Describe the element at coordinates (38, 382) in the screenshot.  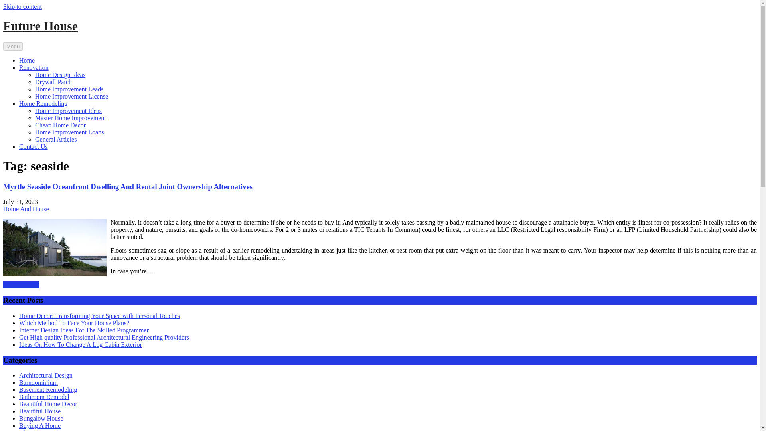
I see `Barndominium` at that location.